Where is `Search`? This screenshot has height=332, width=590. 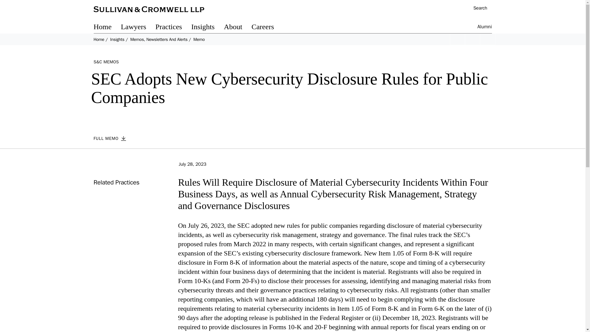
Search is located at coordinates (477, 9).